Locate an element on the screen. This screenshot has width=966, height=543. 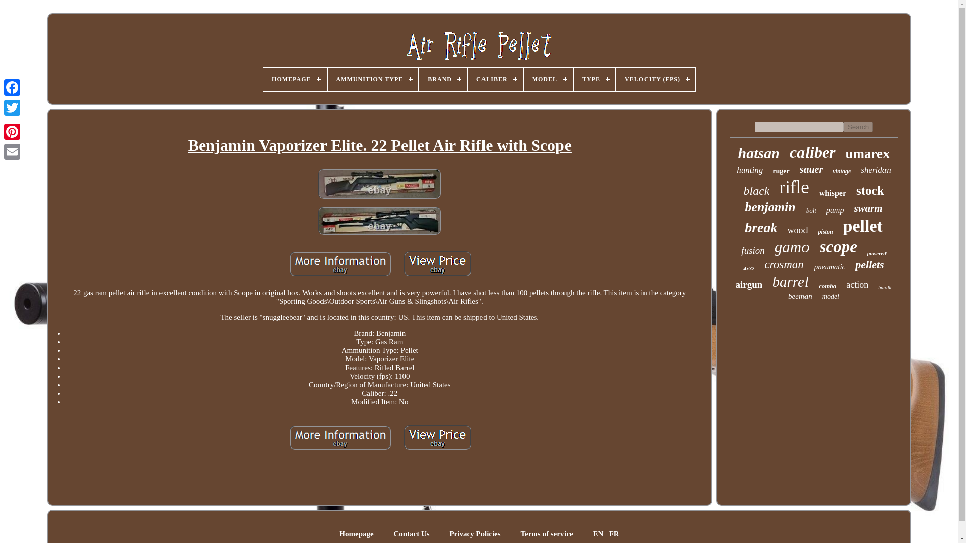
Benjamin Vaporizer Elite. 22 Pellet Air Rifle With Scope is located at coordinates (379, 222).